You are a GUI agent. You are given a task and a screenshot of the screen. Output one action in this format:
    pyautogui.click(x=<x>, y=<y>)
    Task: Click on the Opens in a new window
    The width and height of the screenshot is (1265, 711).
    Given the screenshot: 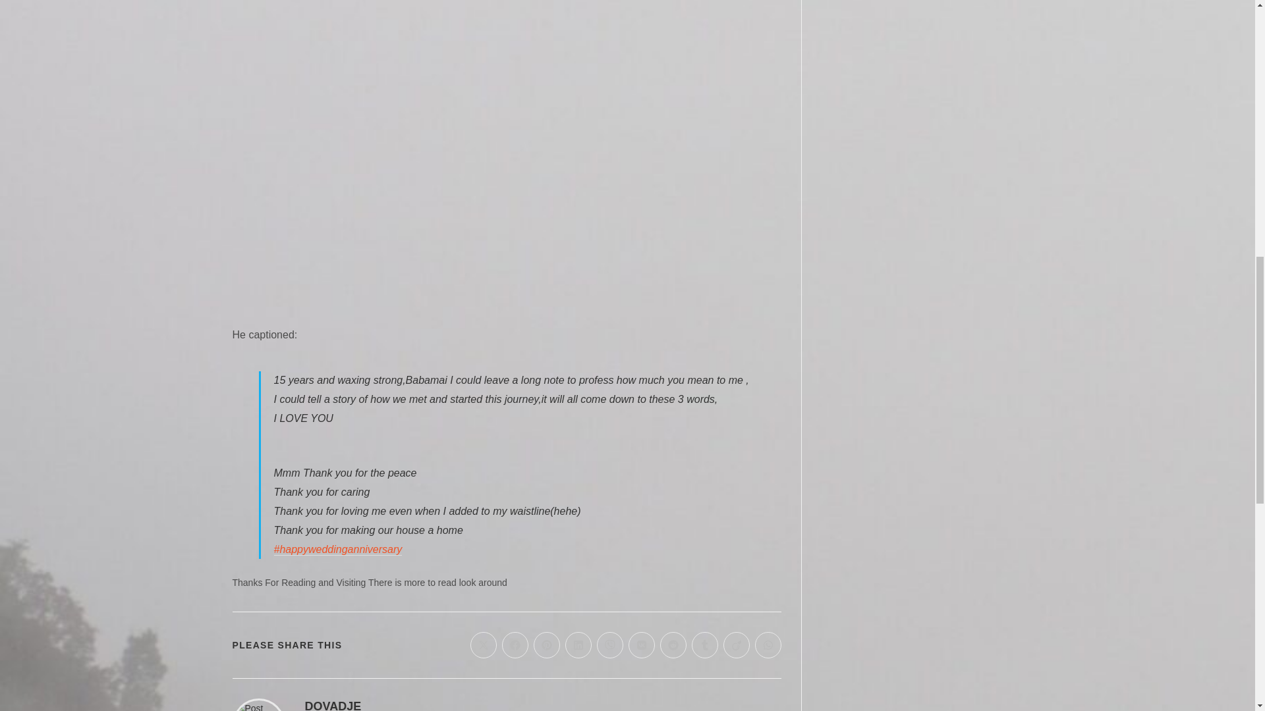 What is the action you would take?
    pyautogui.click(x=642, y=645)
    